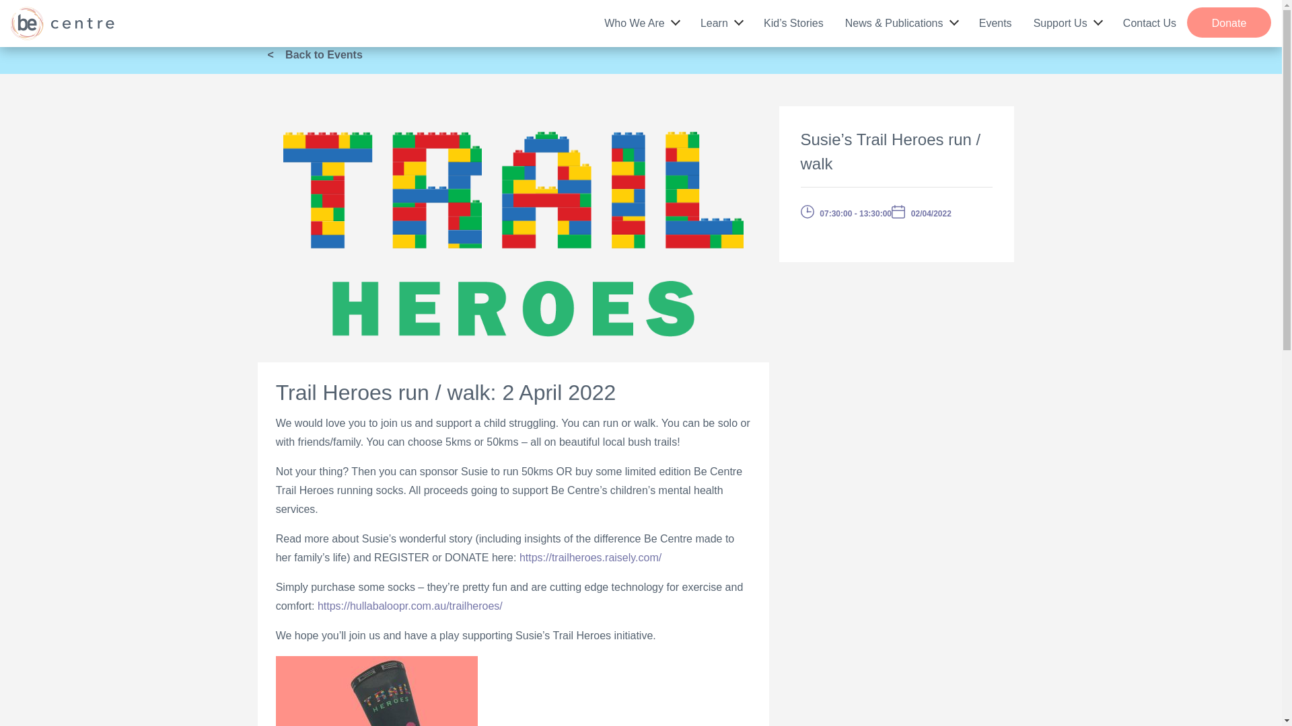  I want to click on Support Us, so click(1067, 20).